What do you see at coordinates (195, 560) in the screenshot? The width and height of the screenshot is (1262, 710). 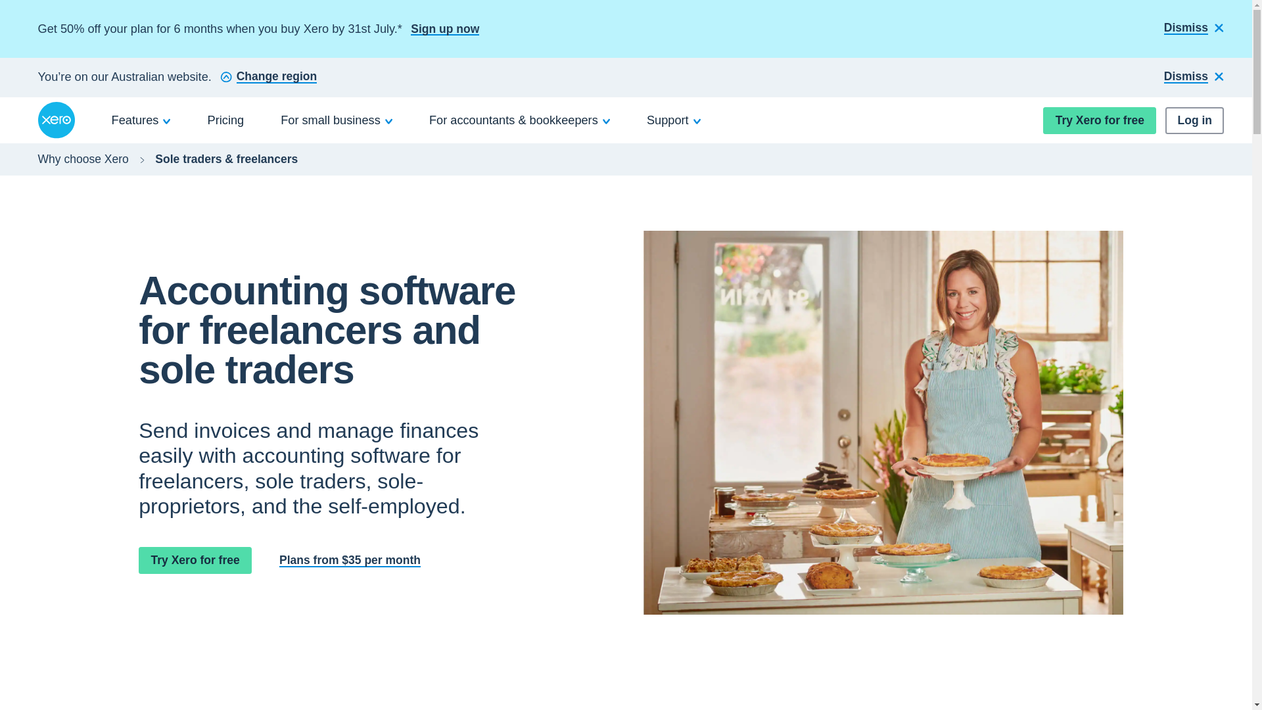 I see `Try Xero for free` at bounding box center [195, 560].